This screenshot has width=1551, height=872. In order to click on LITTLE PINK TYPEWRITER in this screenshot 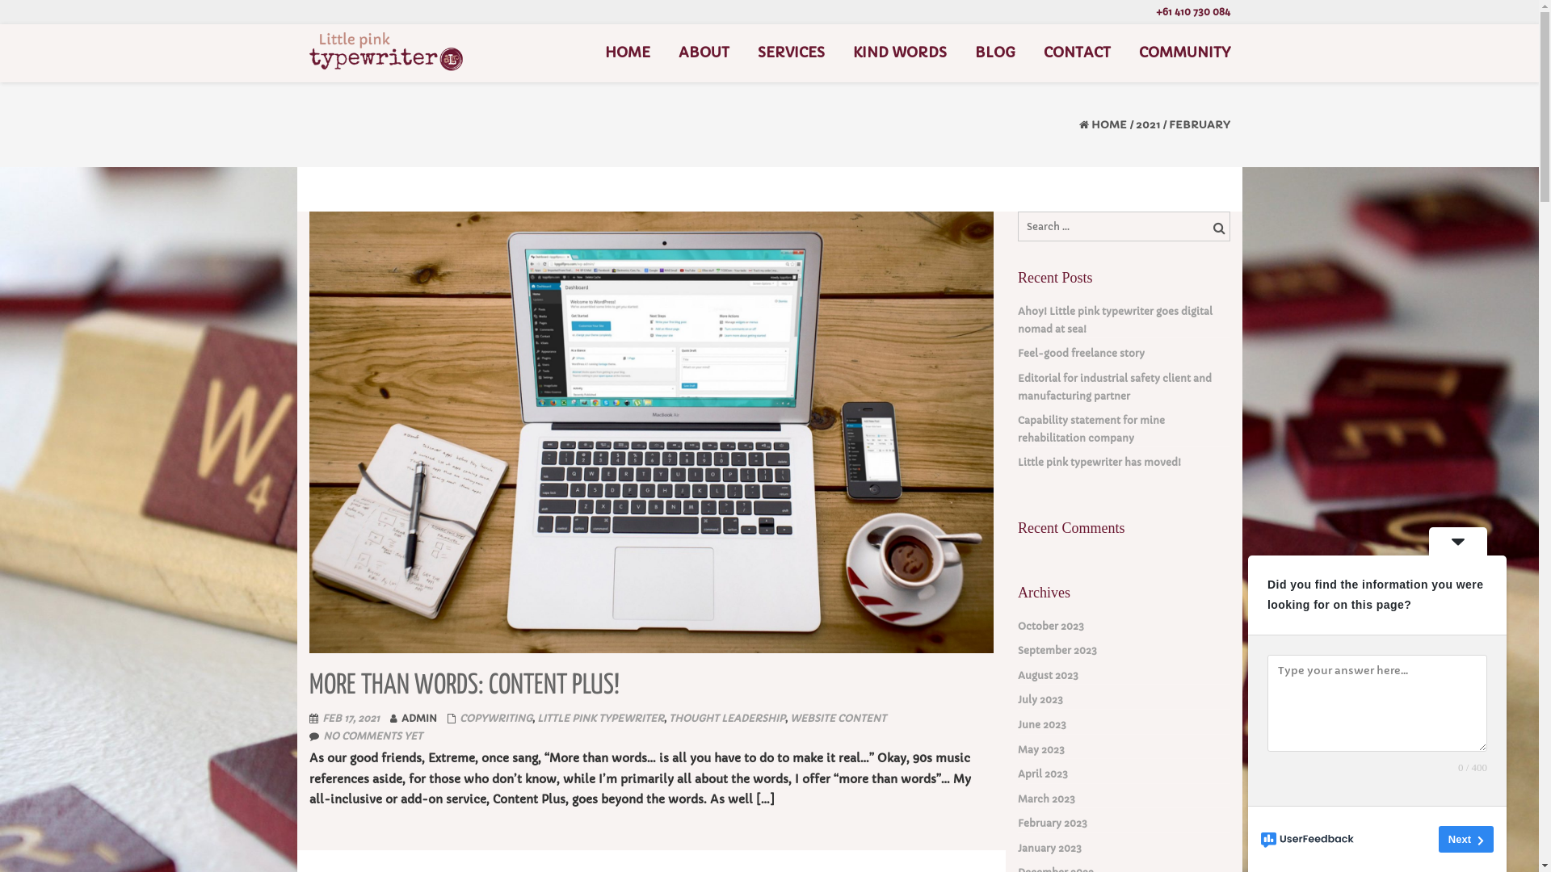, I will do `click(599, 719)`.